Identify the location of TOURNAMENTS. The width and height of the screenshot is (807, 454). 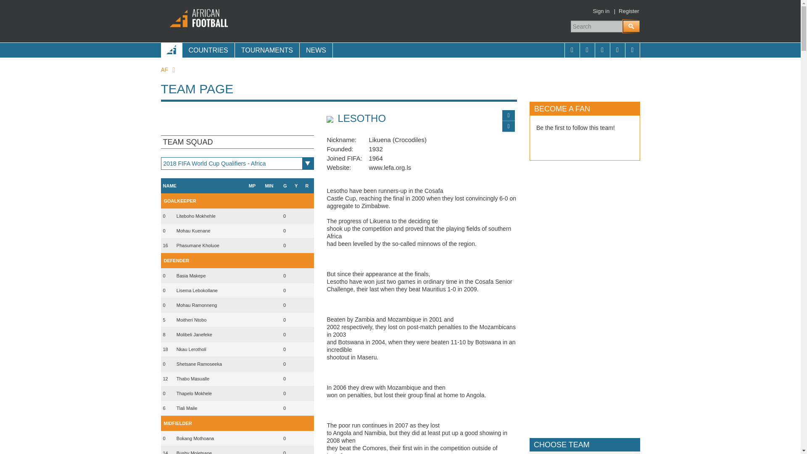
(267, 50).